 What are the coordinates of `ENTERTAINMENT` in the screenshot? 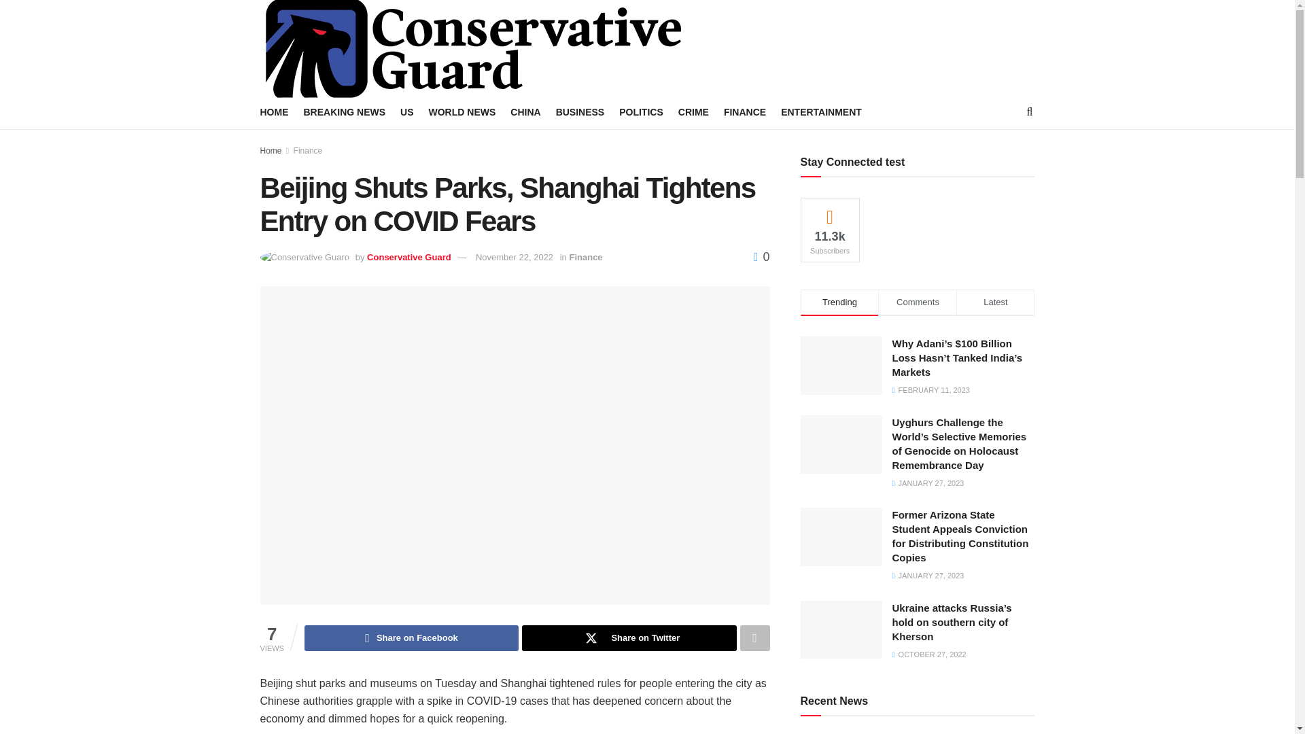 It's located at (821, 112).